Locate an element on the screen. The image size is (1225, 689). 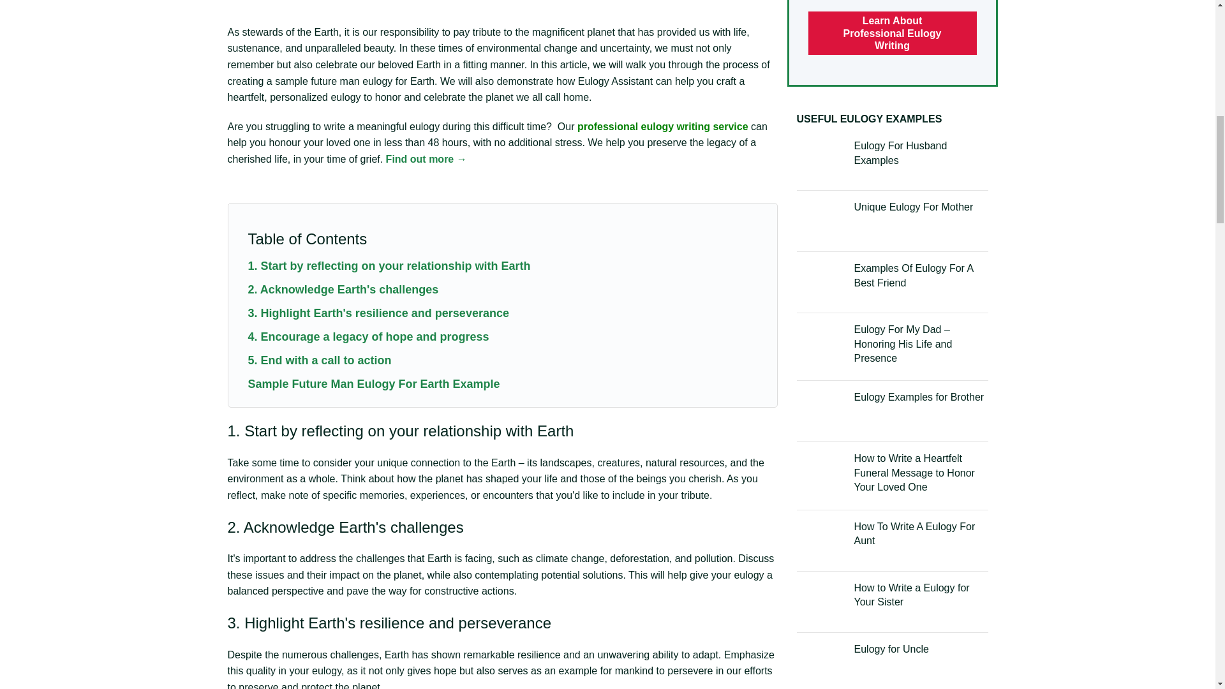
Permalink to Unique Eulogy For Mother is located at coordinates (913, 207).